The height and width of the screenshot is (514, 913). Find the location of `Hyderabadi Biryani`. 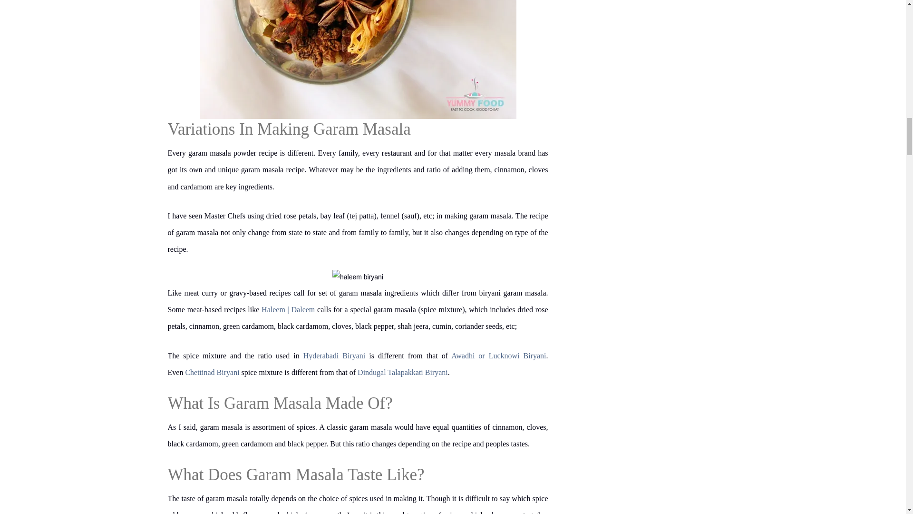

Hyderabadi Biryani is located at coordinates (334, 356).